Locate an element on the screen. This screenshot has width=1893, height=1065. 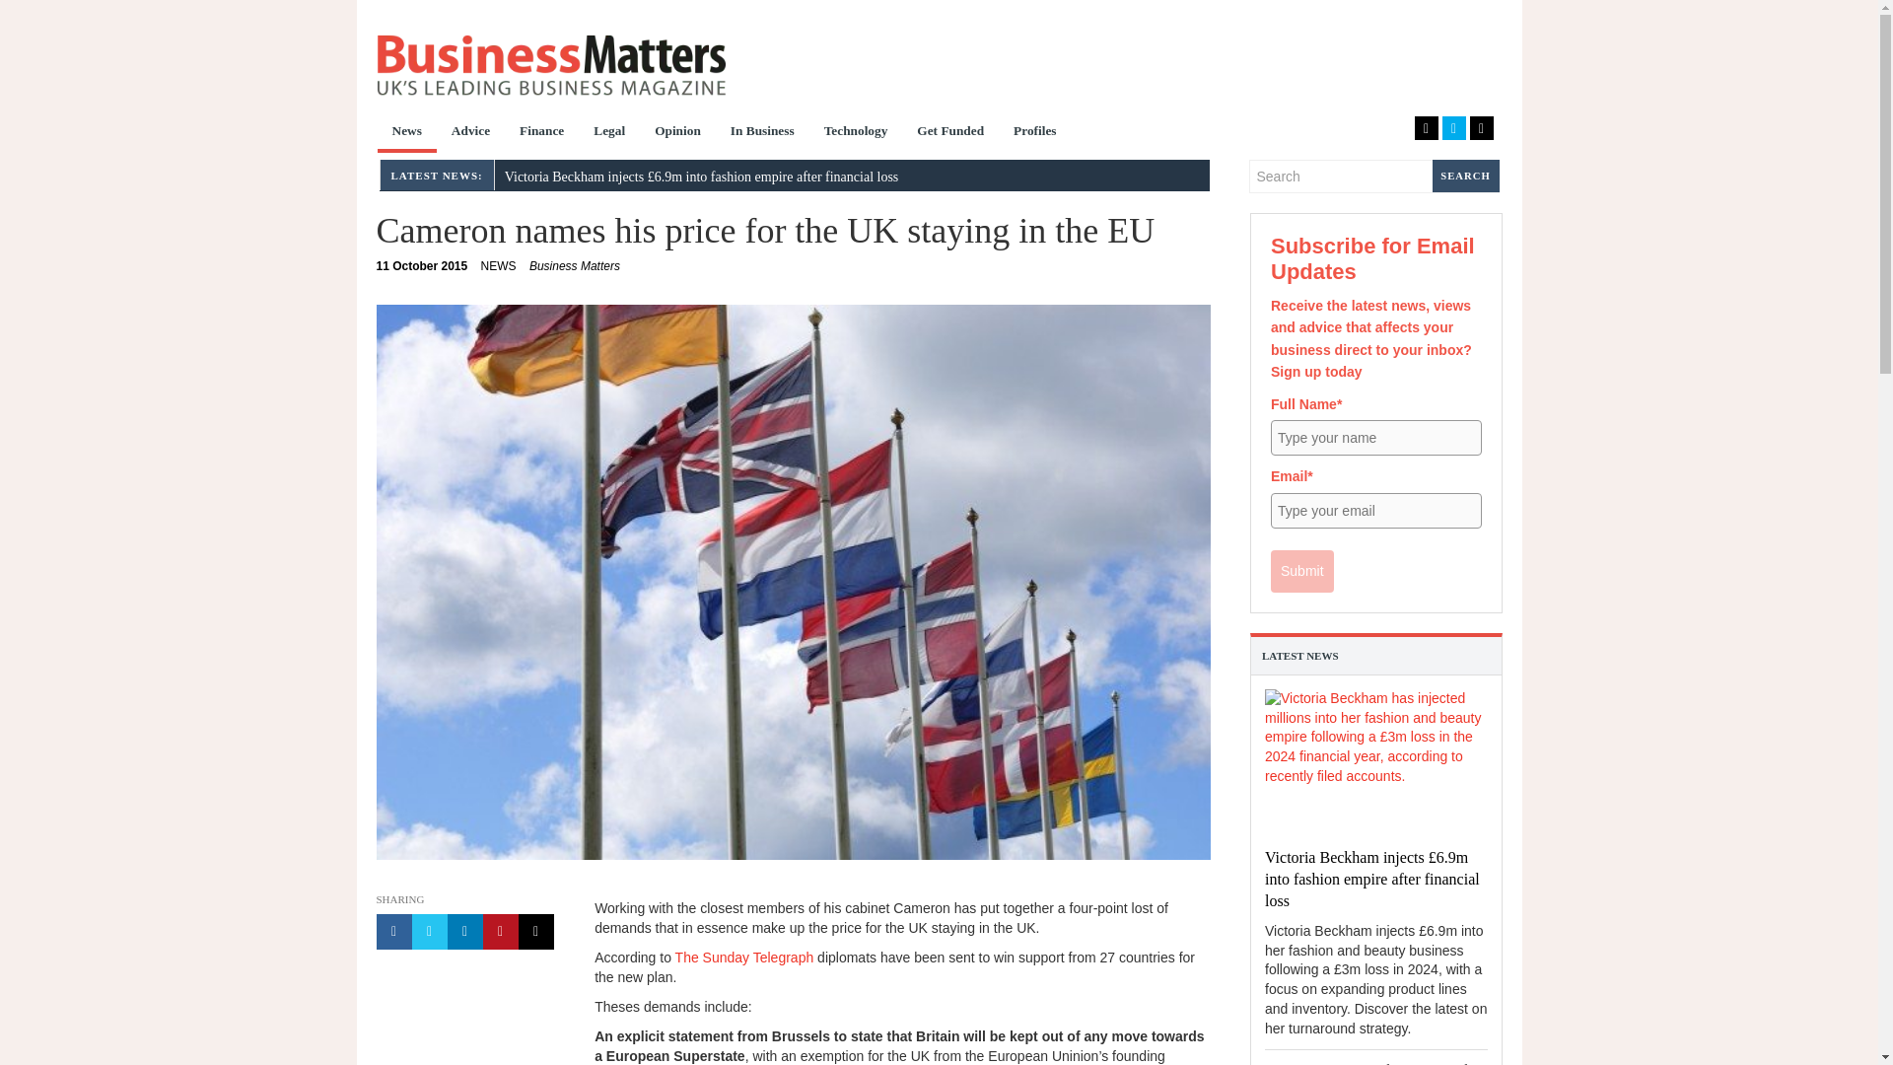
The Sunday Telegraph is located at coordinates (406, 132).